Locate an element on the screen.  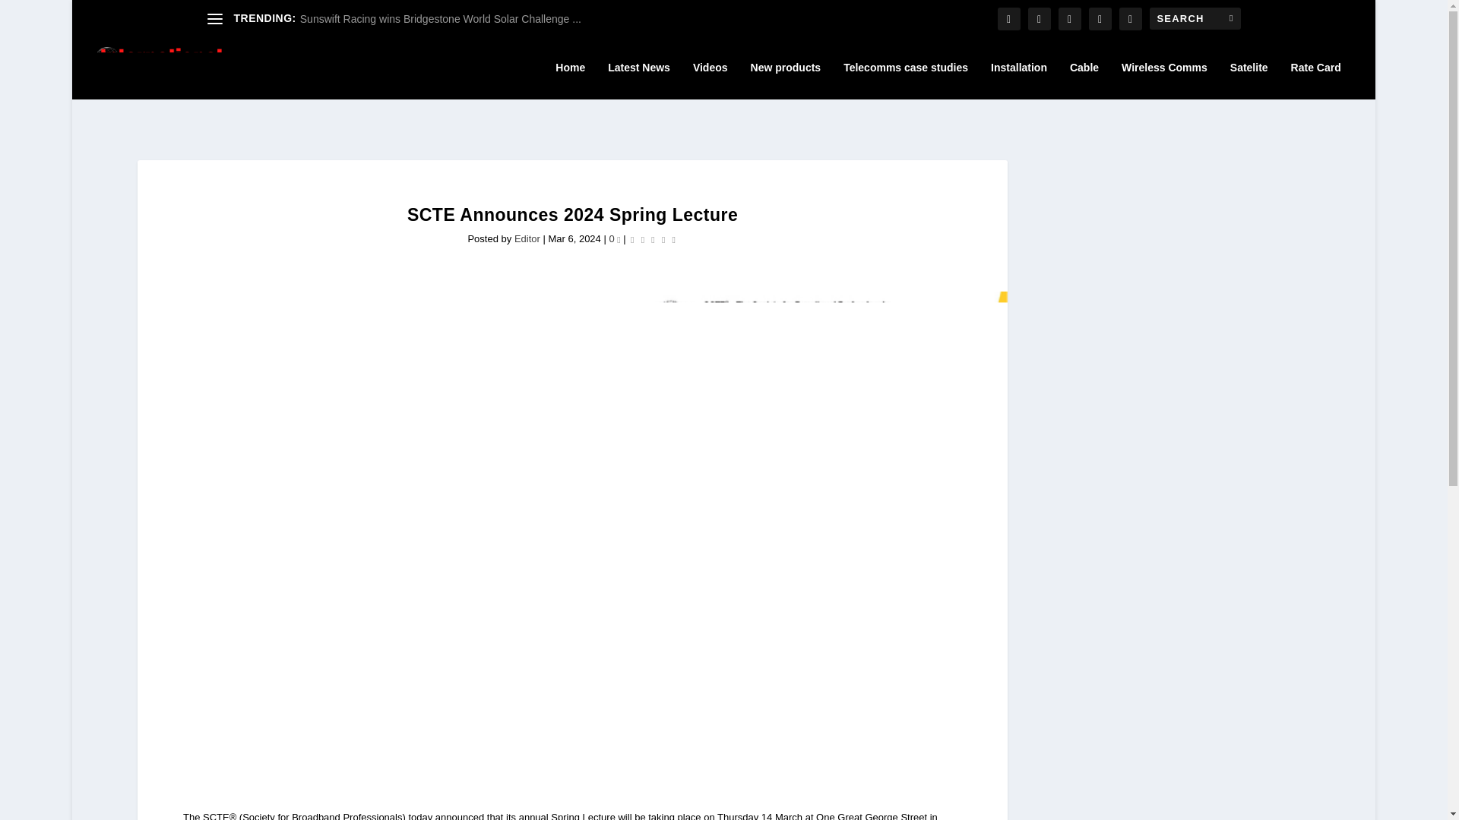
New products is located at coordinates (786, 80).